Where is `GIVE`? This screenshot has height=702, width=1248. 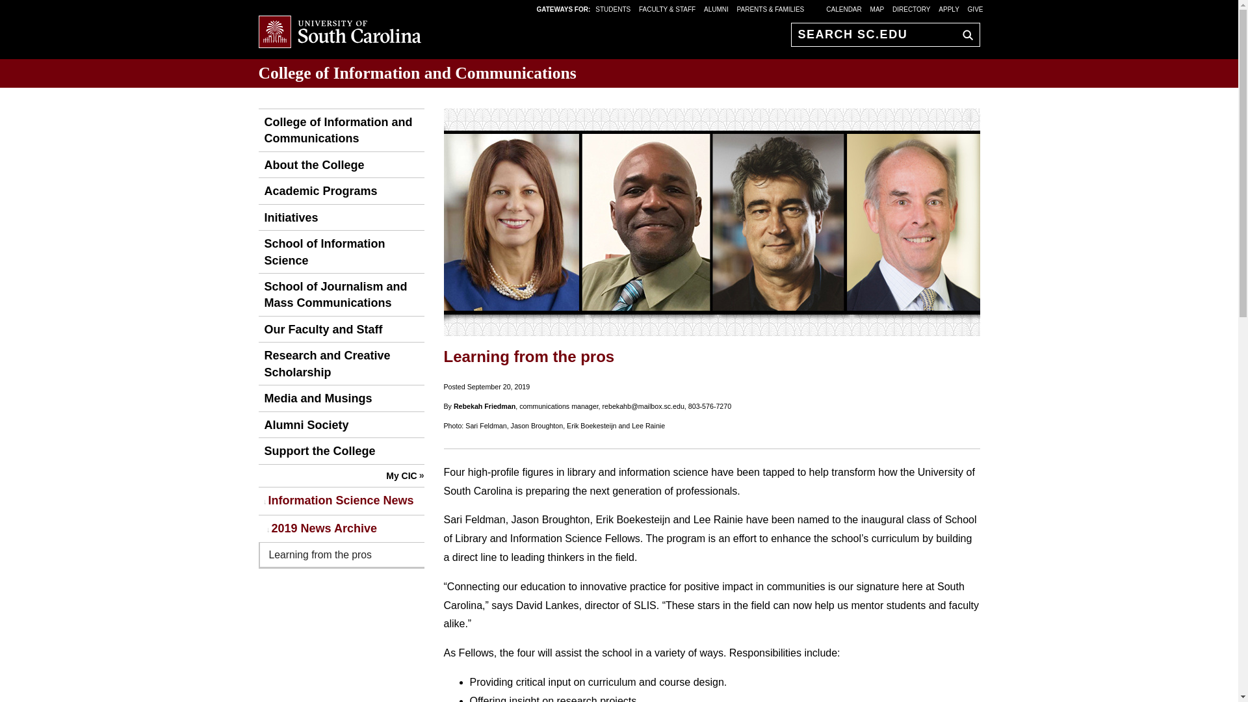
GIVE is located at coordinates (975, 8).